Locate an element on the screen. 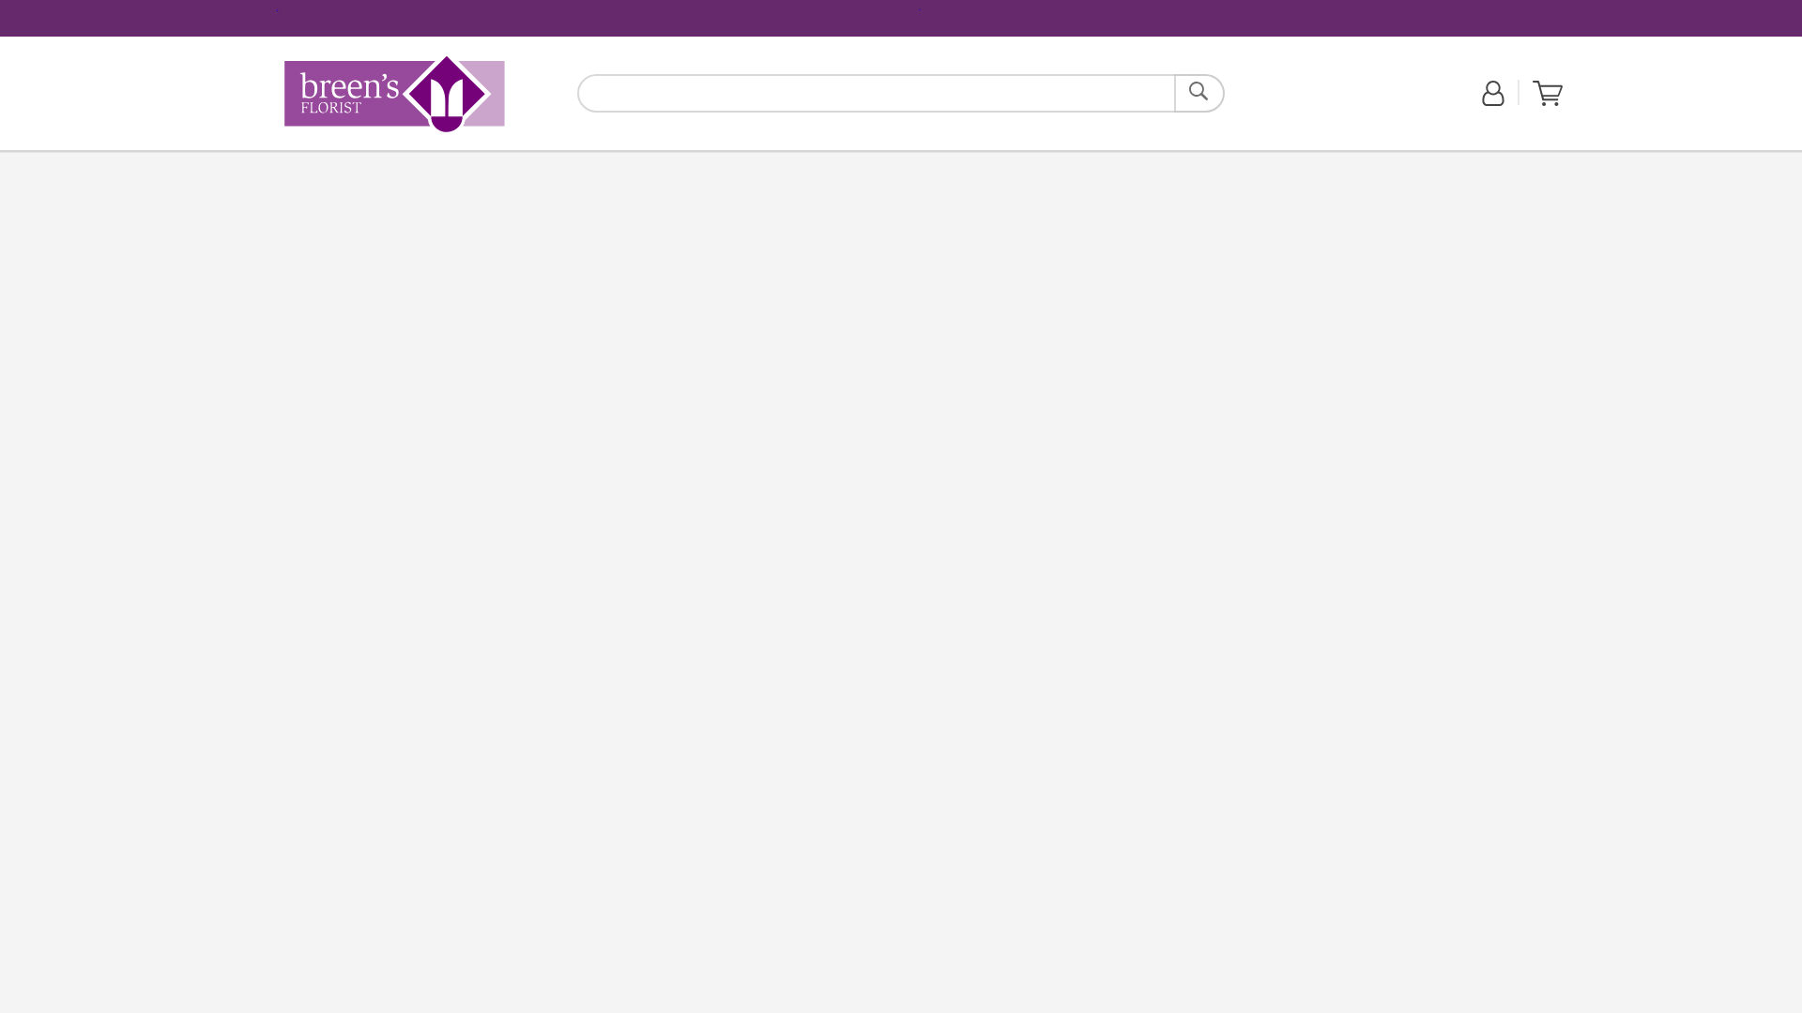  Get Well is located at coordinates (539, 161).